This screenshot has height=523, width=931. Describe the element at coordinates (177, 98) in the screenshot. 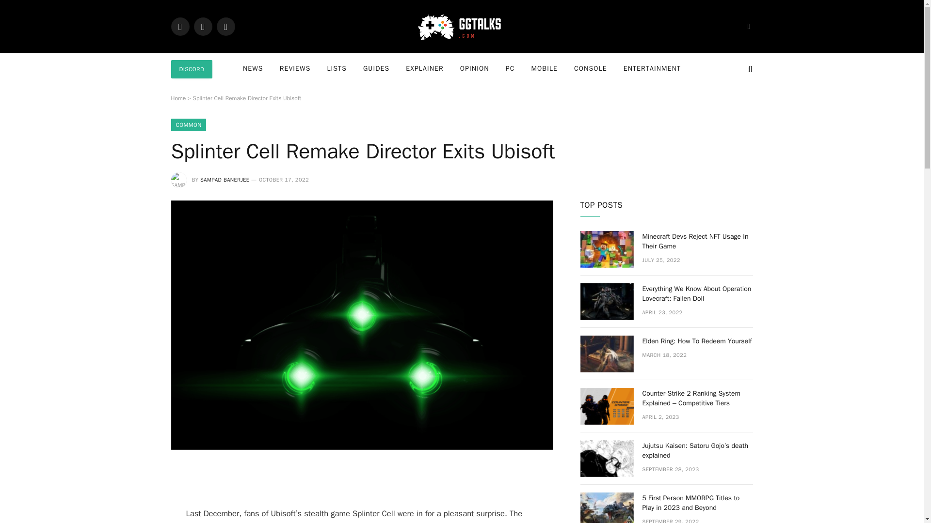

I see `Home` at that location.